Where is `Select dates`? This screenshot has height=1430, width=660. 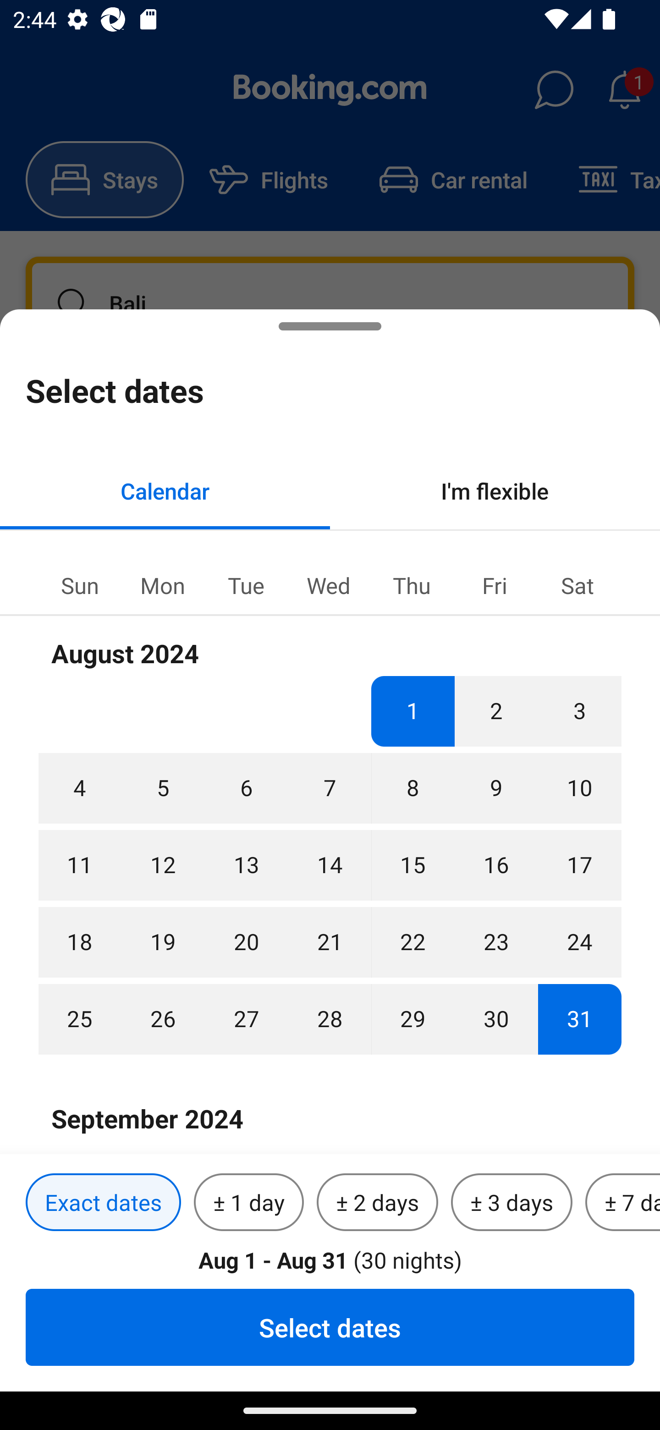 Select dates is located at coordinates (330, 1327).